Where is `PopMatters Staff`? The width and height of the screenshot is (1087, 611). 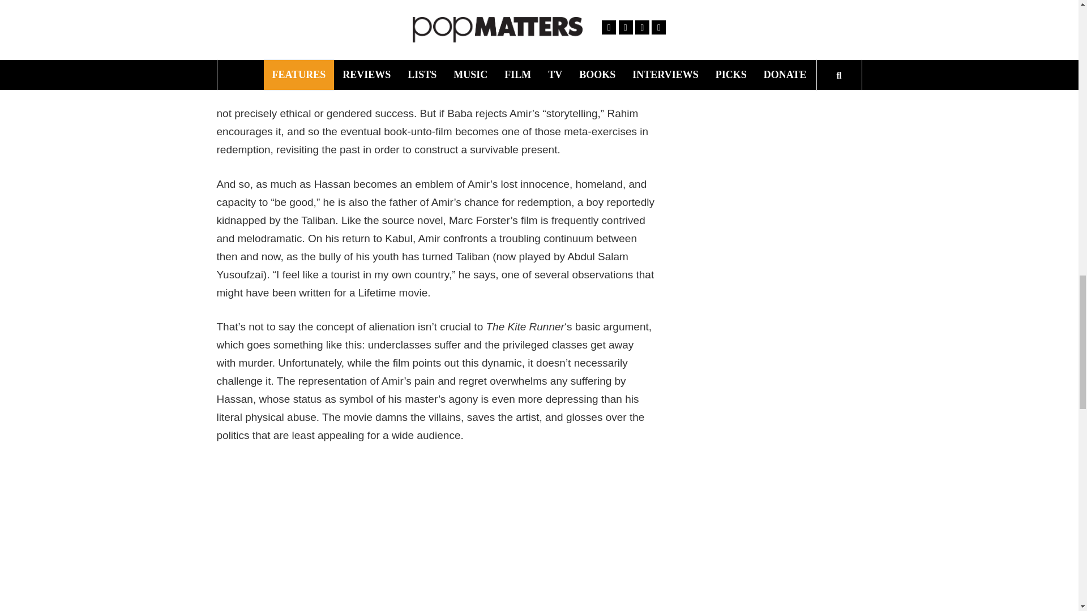 PopMatters Staff is located at coordinates (788, 38).